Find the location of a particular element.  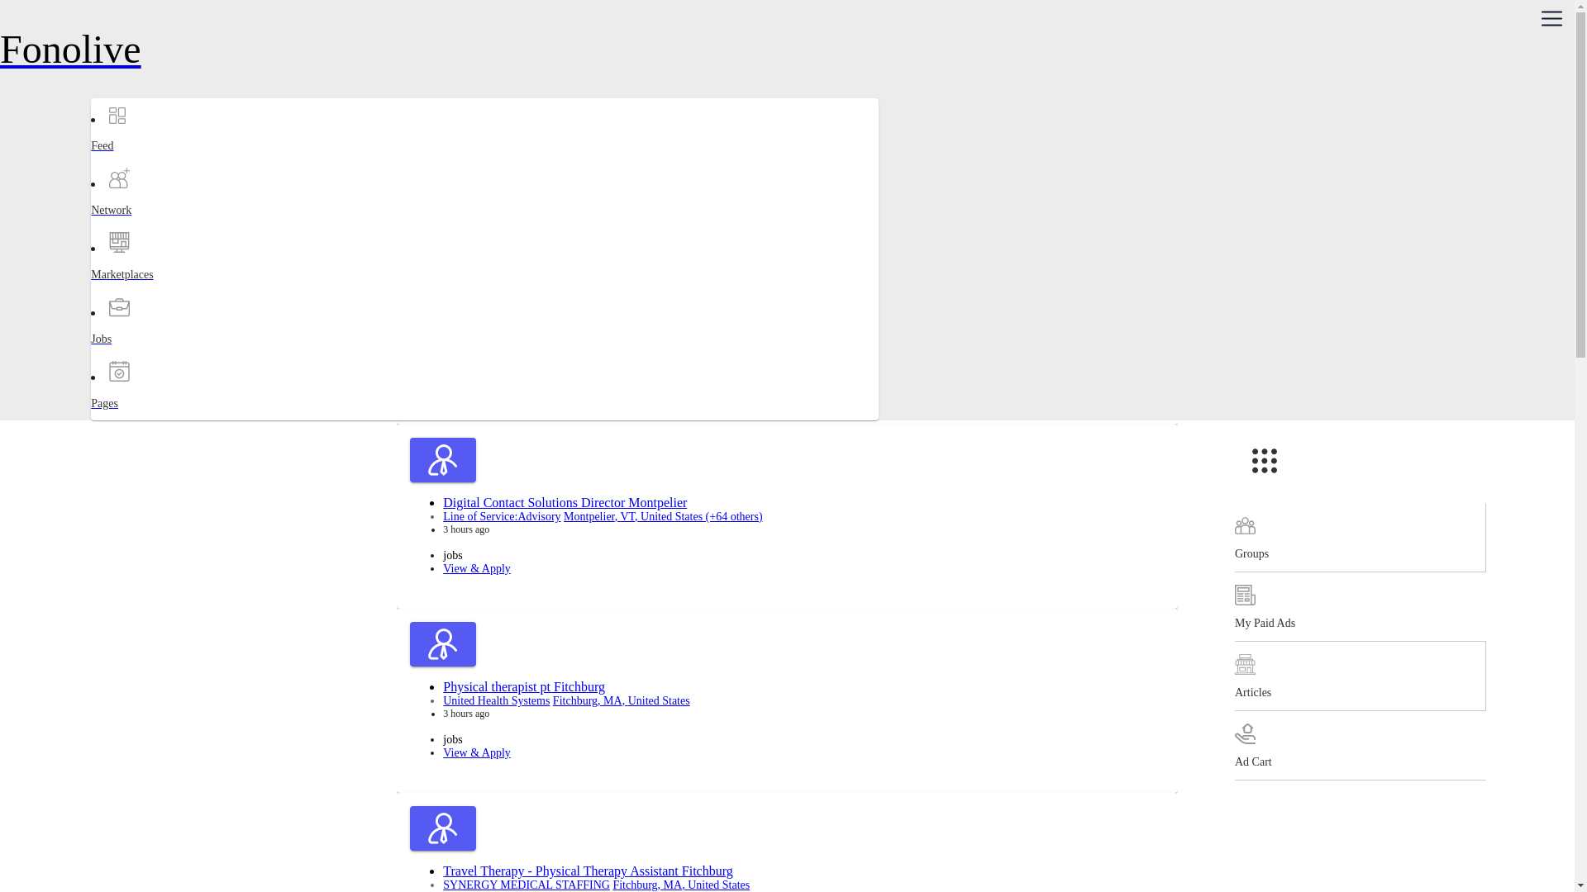

Marketplaces is located at coordinates (155, 289).